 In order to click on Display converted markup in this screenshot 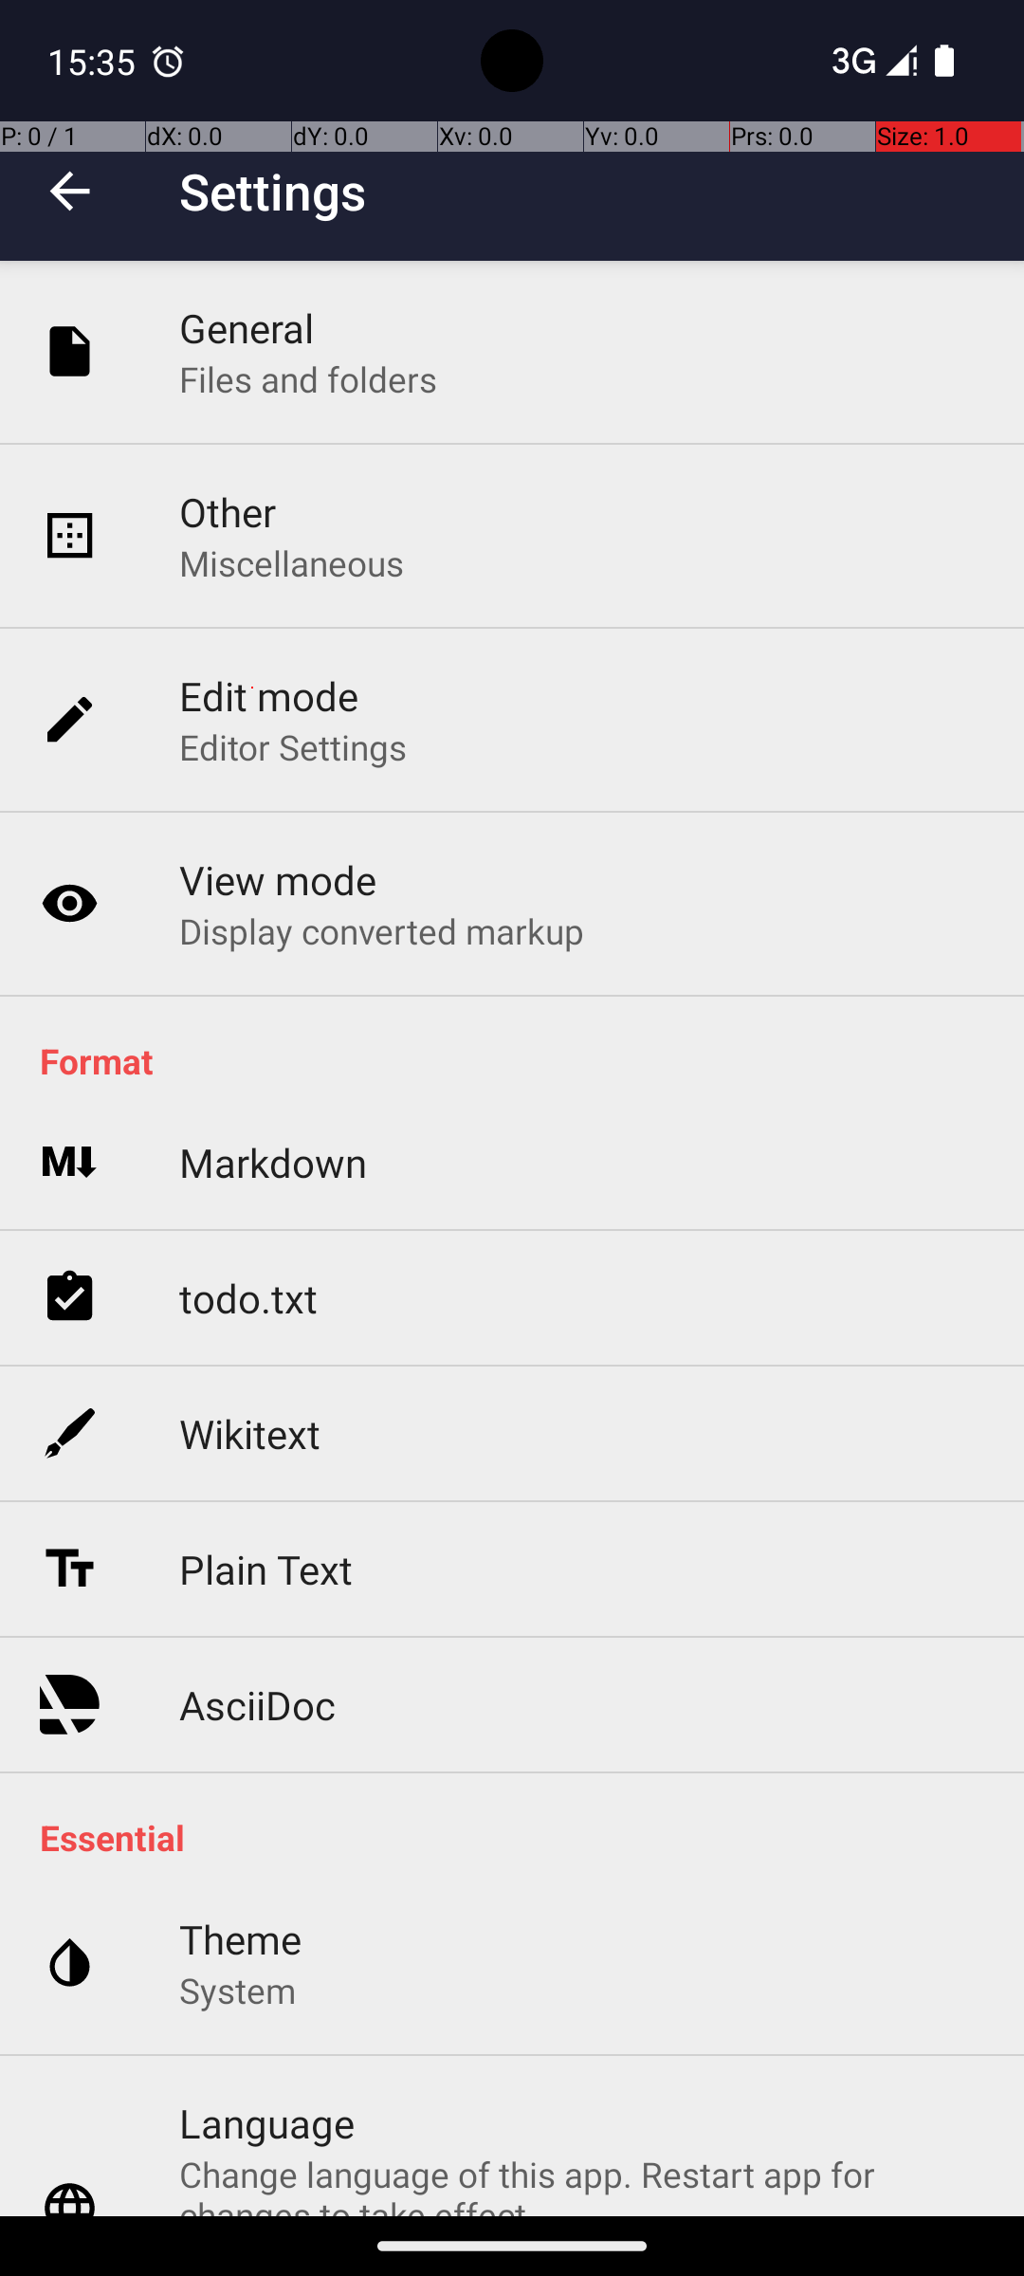, I will do `click(382, 930)`.